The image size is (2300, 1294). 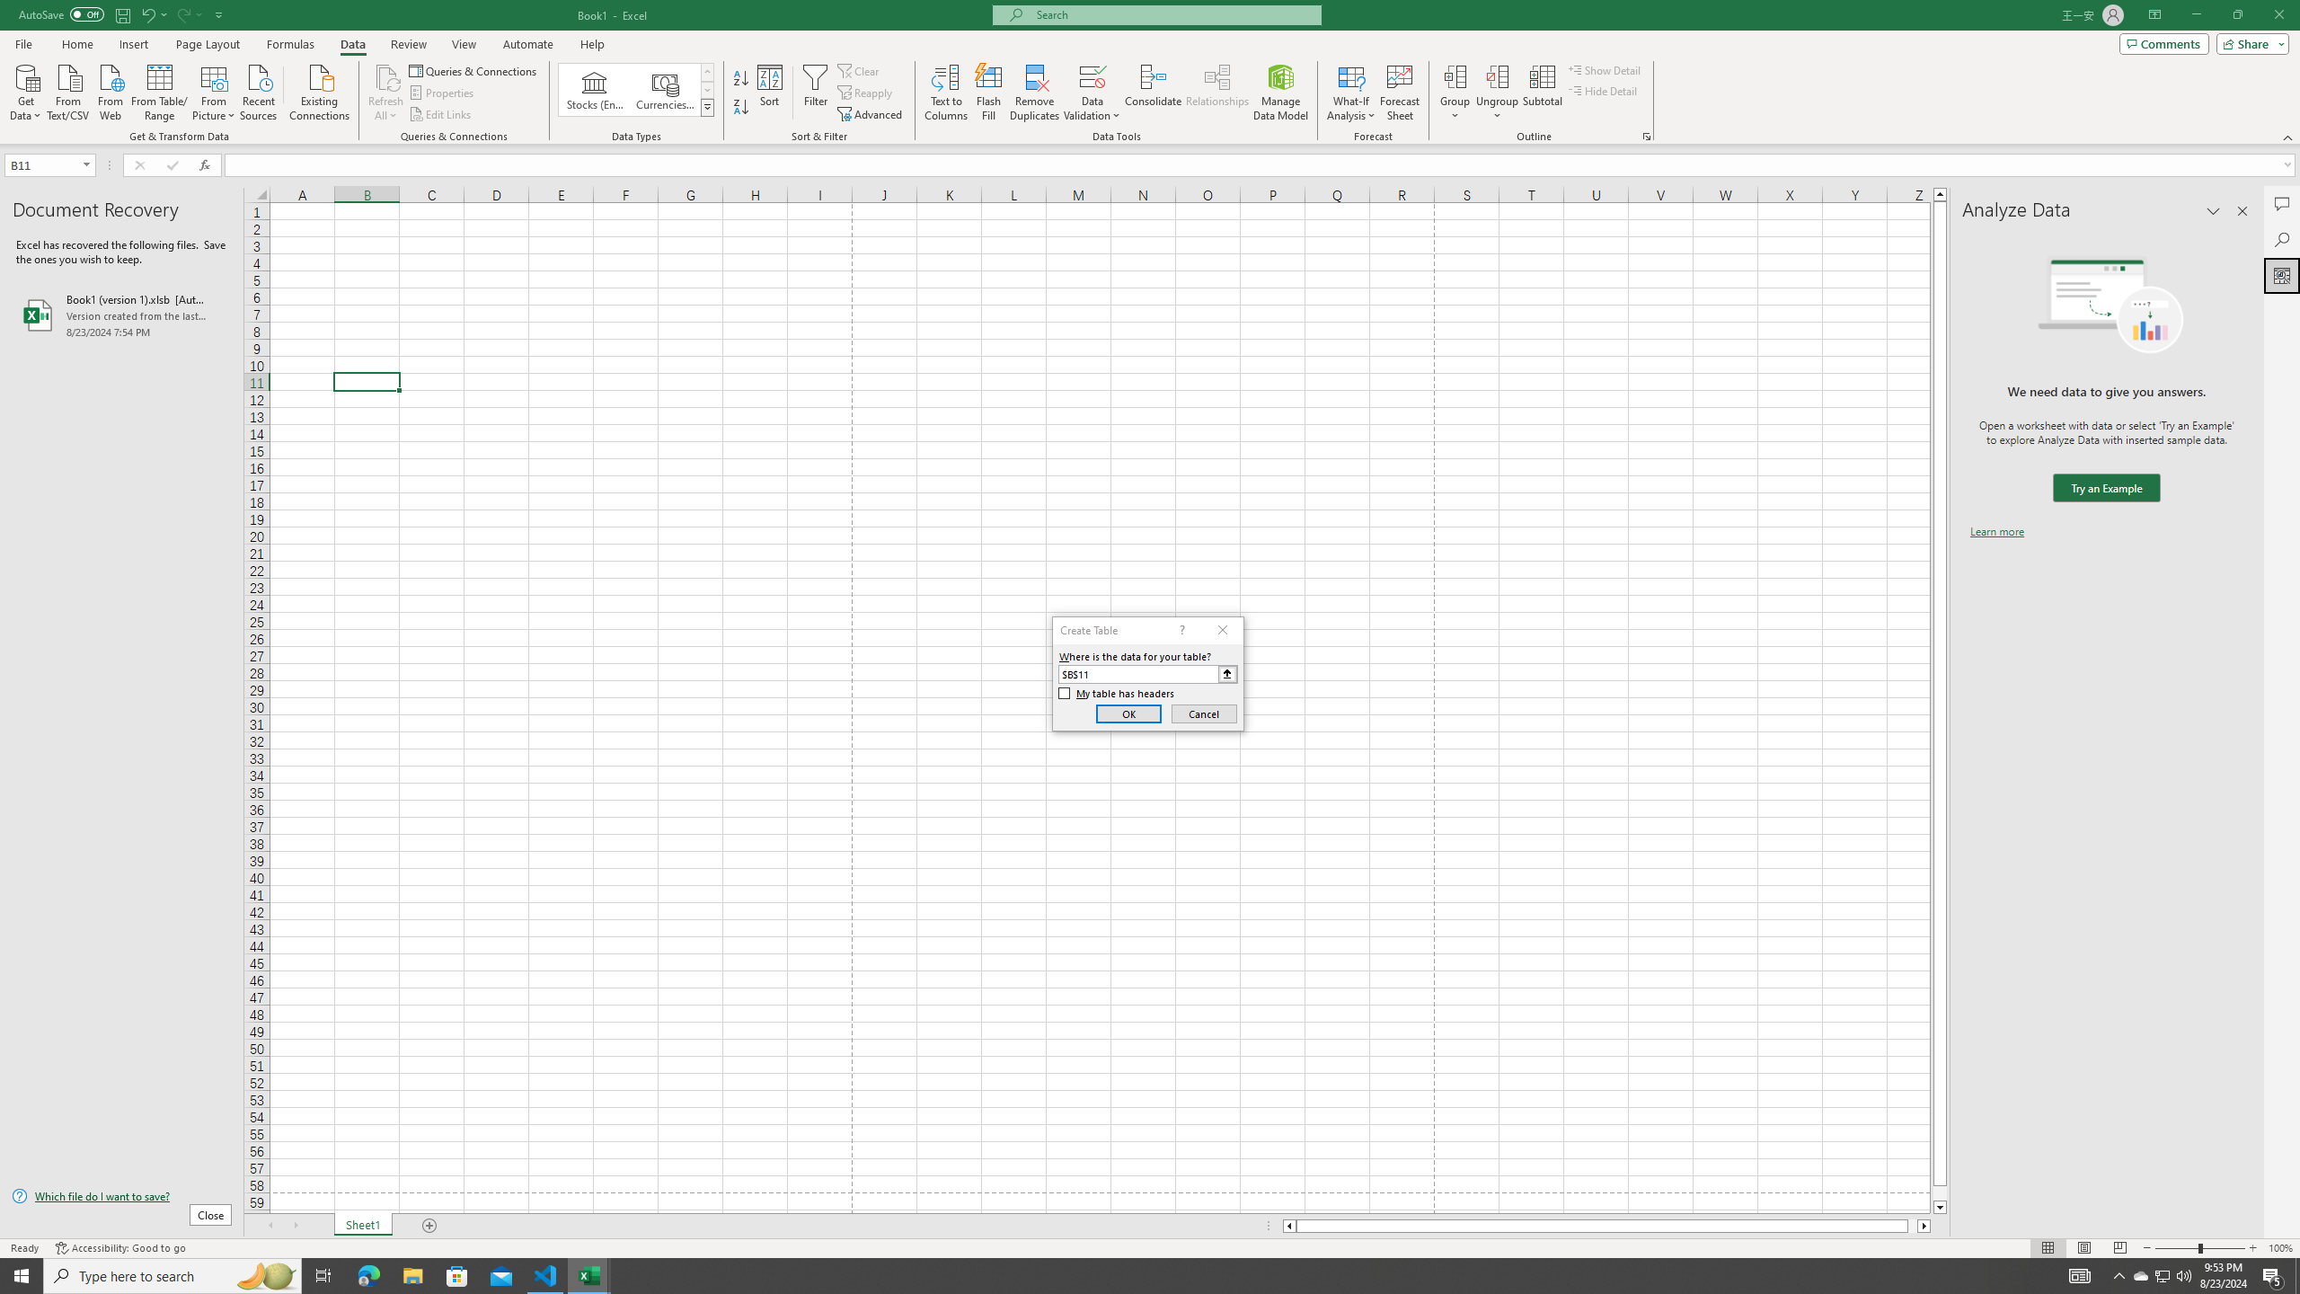 I want to click on Sheet1, so click(x=363, y=1226).